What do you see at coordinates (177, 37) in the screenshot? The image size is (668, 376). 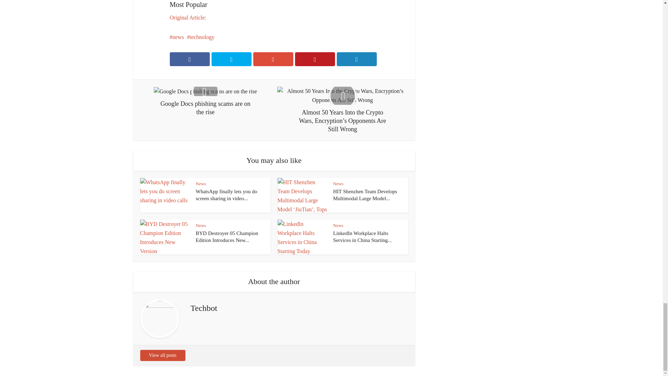 I see `news` at bounding box center [177, 37].